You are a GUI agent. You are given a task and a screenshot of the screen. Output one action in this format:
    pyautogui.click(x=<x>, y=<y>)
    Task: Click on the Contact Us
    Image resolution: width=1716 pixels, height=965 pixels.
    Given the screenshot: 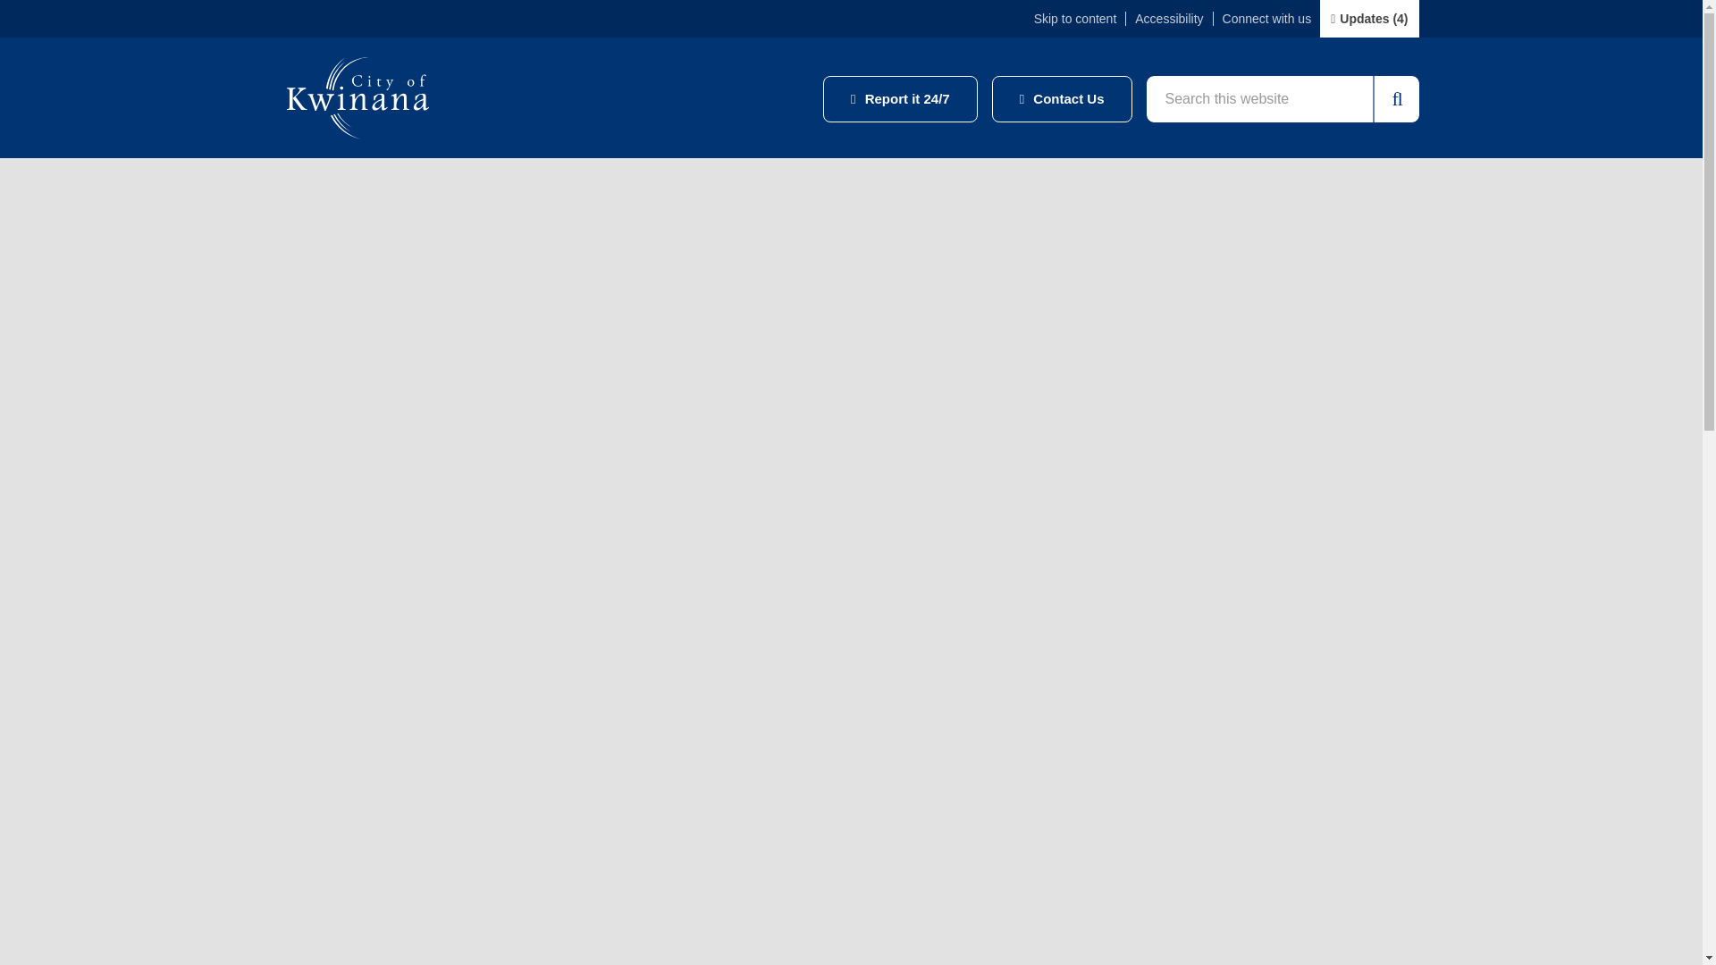 What is the action you would take?
    pyautogui.click(x=1062, y=99)
    